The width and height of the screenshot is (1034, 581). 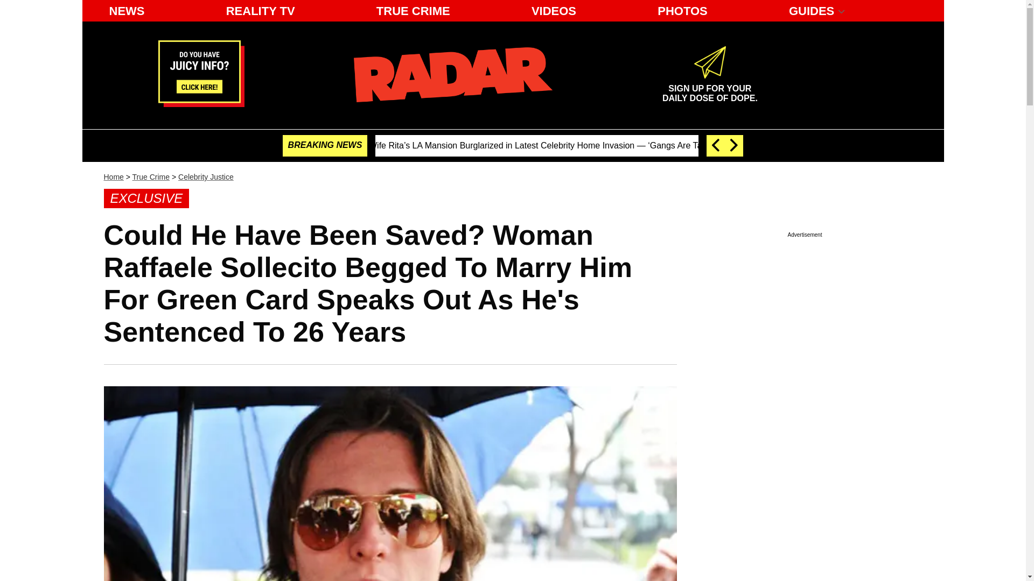 What do you see at coordinates (261, 11) in the screenshot?
I see `REALITY TV` at bounding box center [261, 11].